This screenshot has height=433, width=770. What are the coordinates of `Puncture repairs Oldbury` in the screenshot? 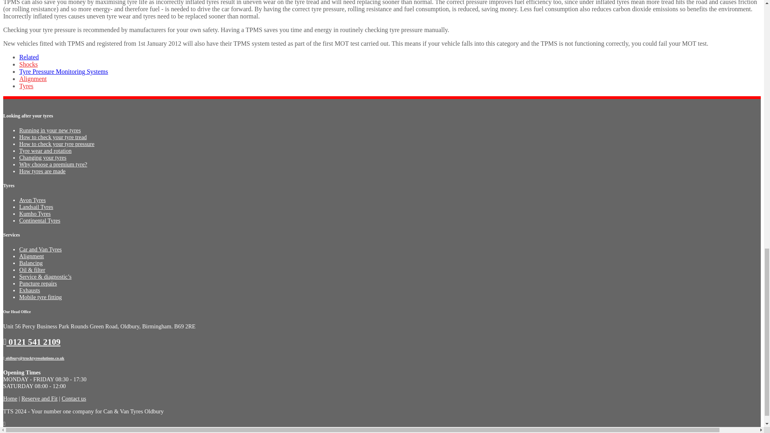 It's located at (38, 283).